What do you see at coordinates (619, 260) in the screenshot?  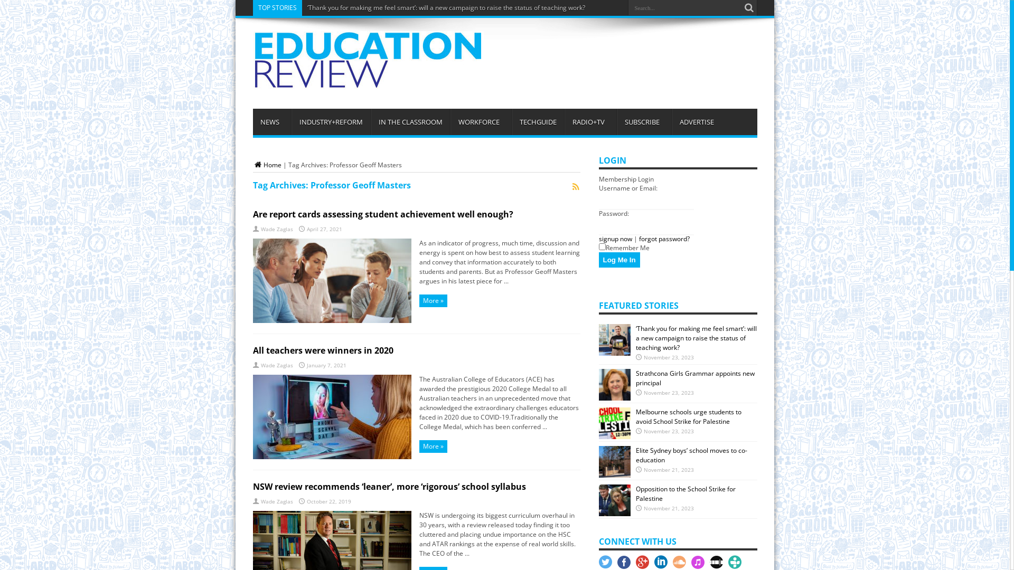 I see `Log Me In` at bounding box center [619, 260].